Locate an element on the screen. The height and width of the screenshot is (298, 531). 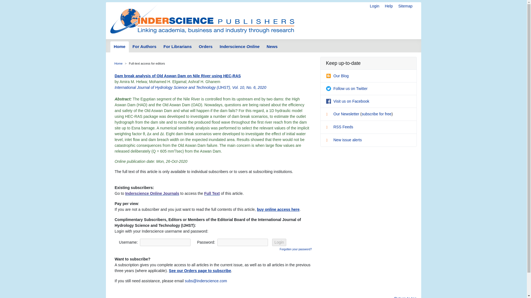
Return to top is located at coordinates (405, 297).